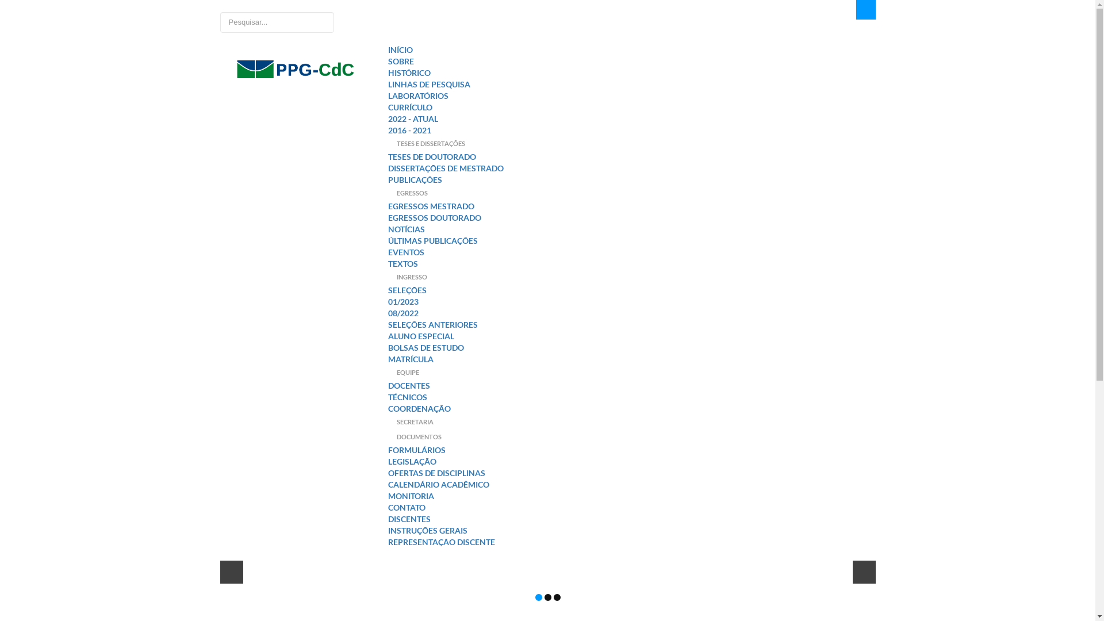  What do you see at coordinates (403, 263) in the screenshot?
I see `TEXTOS` at bounding box center [403, 263].